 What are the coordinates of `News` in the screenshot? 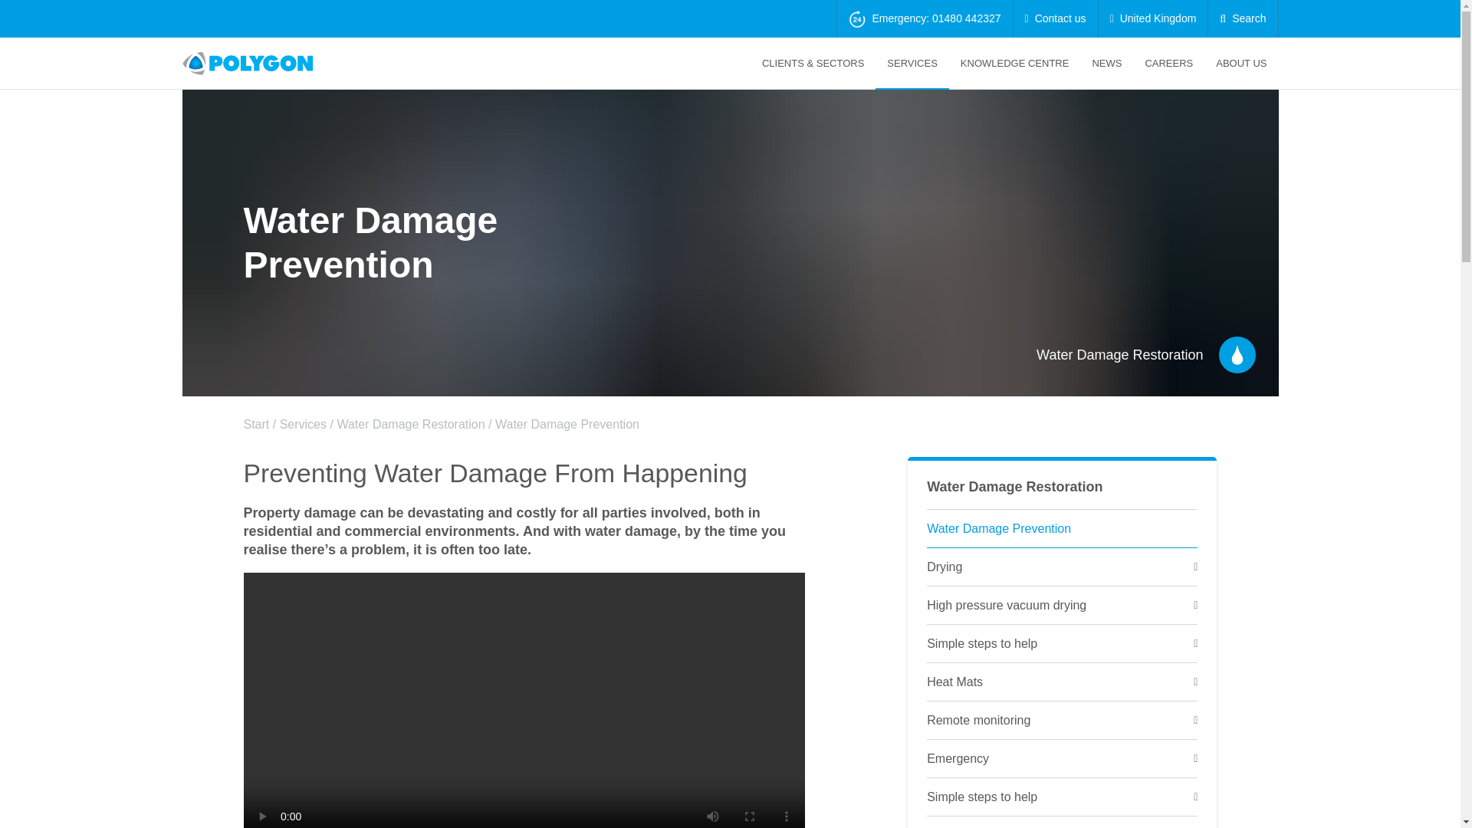 It's located at (1107, 63).